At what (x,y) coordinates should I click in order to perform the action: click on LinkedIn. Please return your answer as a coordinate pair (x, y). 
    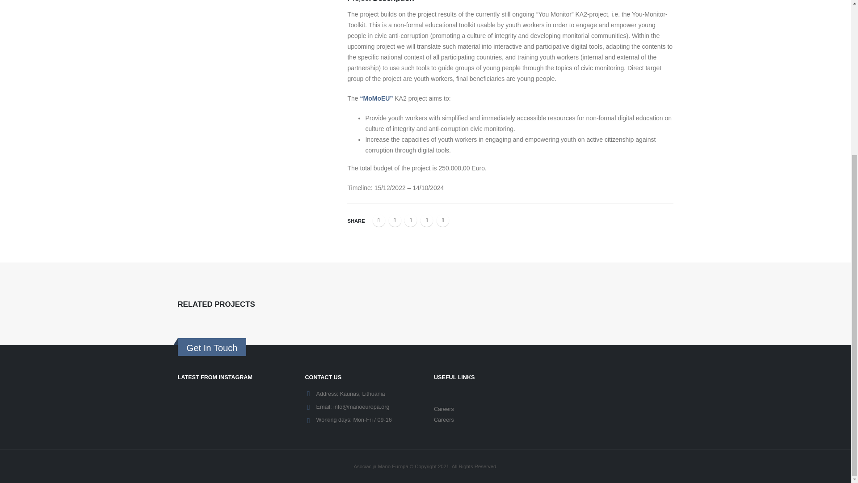
    Looking at the image, I should click on (410, 220).